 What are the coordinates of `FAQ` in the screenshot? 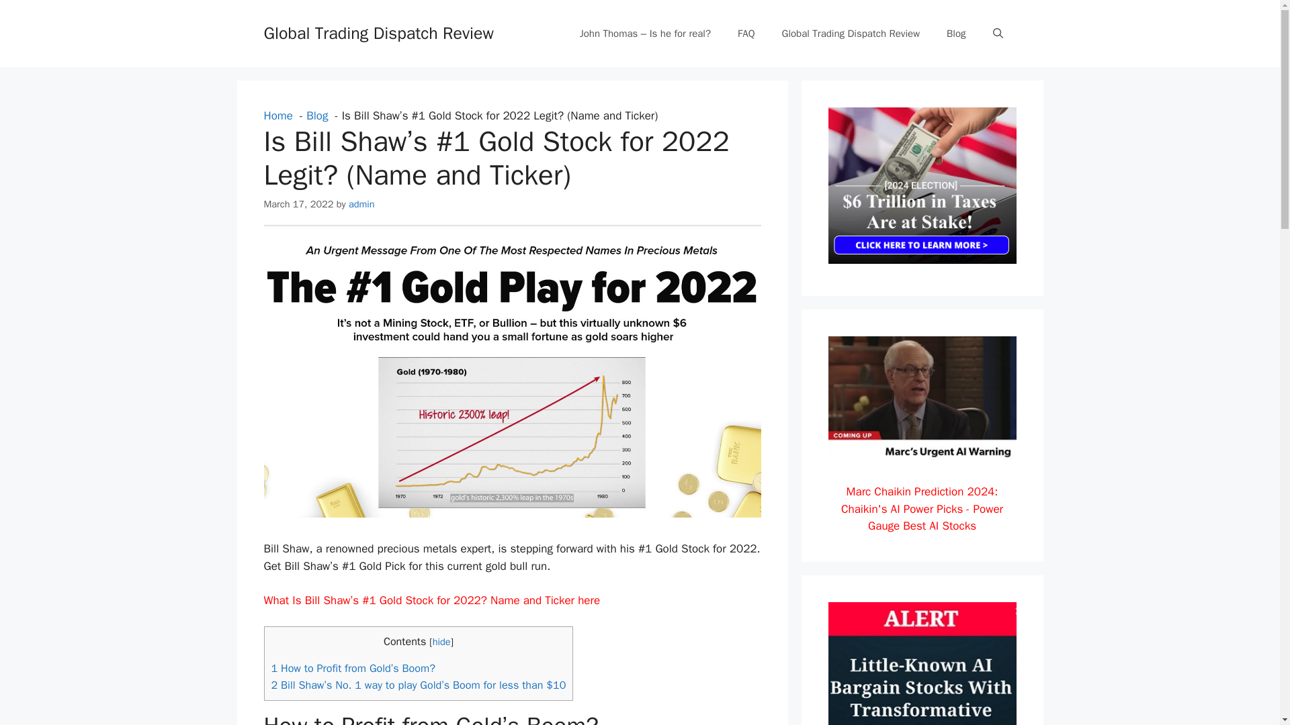 It's located at (746, 34).